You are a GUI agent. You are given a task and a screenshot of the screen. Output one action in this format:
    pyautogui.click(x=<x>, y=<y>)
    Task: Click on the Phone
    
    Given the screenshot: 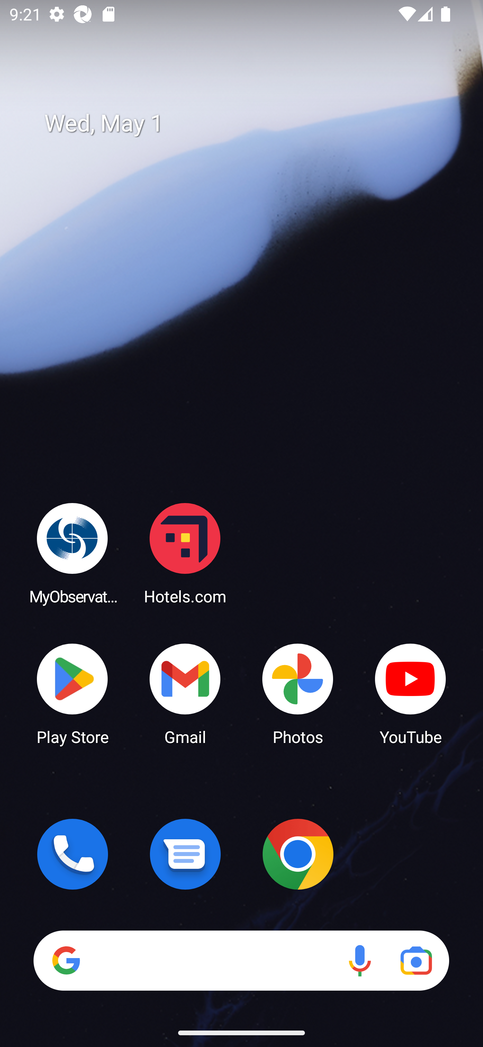 What is the action you would take?
    pyautogui.click(x=72, y=854)
    